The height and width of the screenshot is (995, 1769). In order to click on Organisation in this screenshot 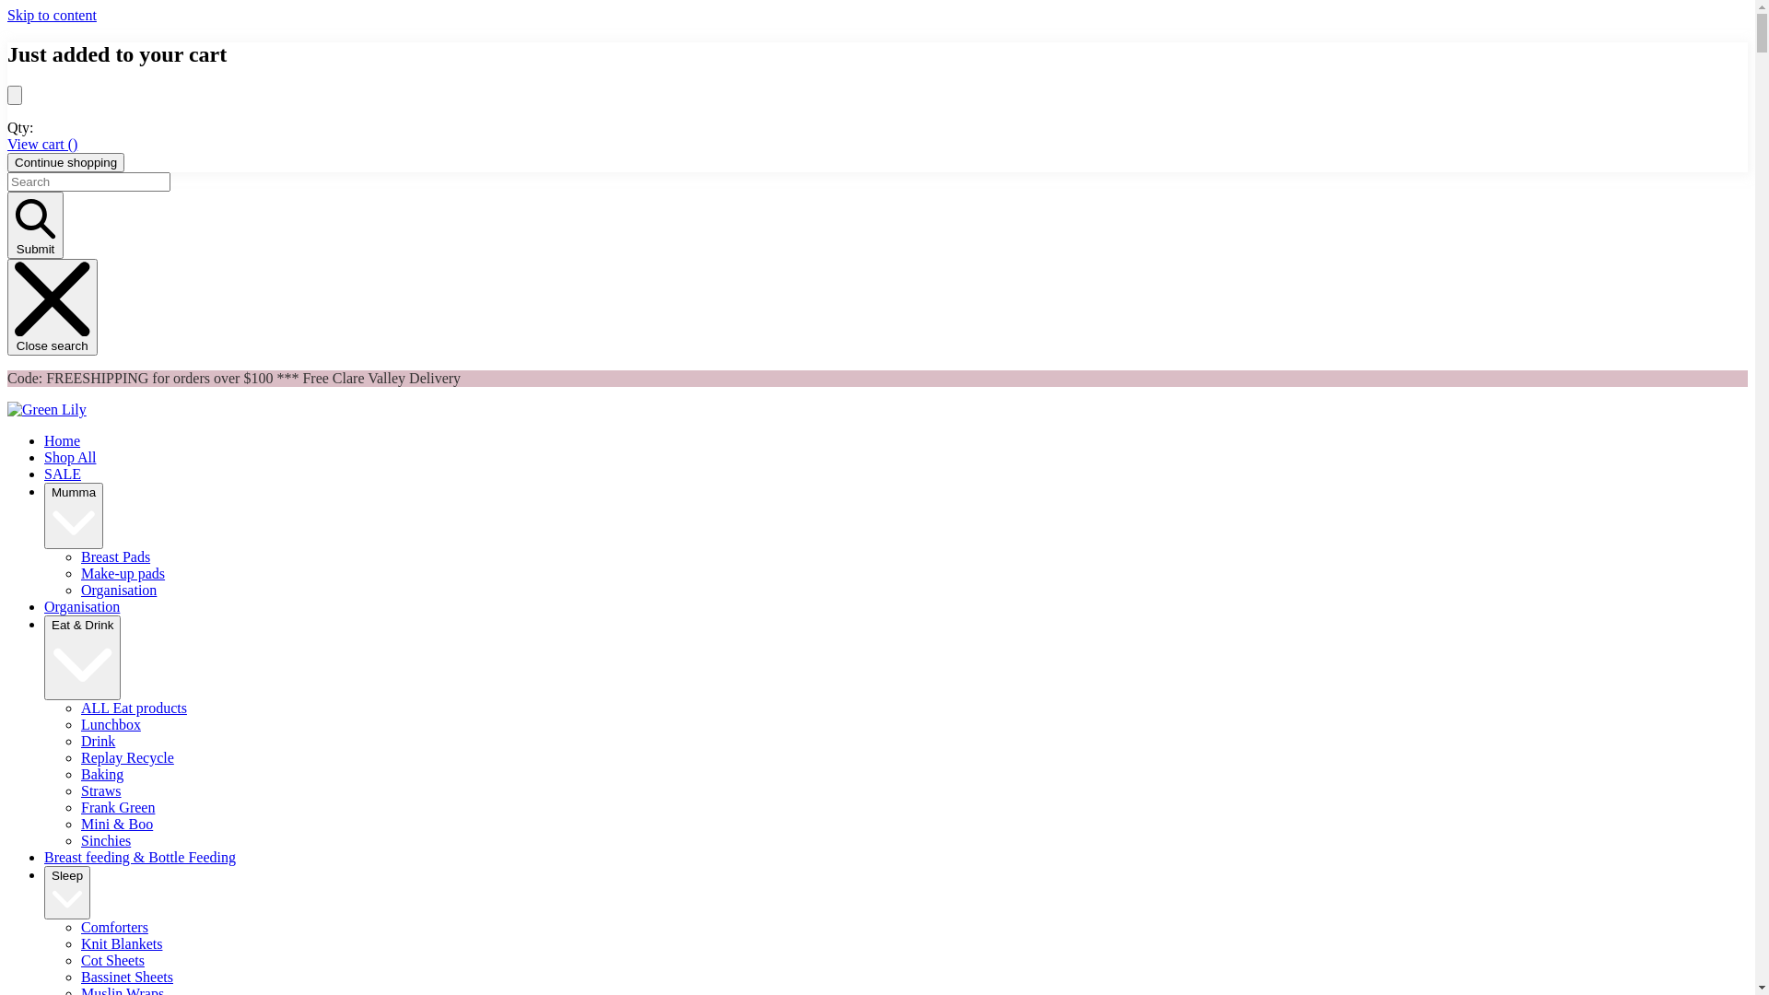, I will do `click(119, 590)`.